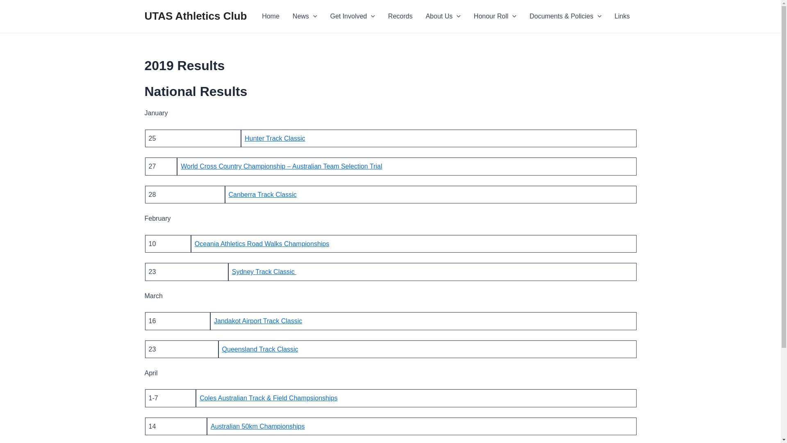 The height and width of the screenshot is (443, 787). Describe the element at coordinates (275, 139) in the screenshot. I see `Hunter Track Classic` at that location.